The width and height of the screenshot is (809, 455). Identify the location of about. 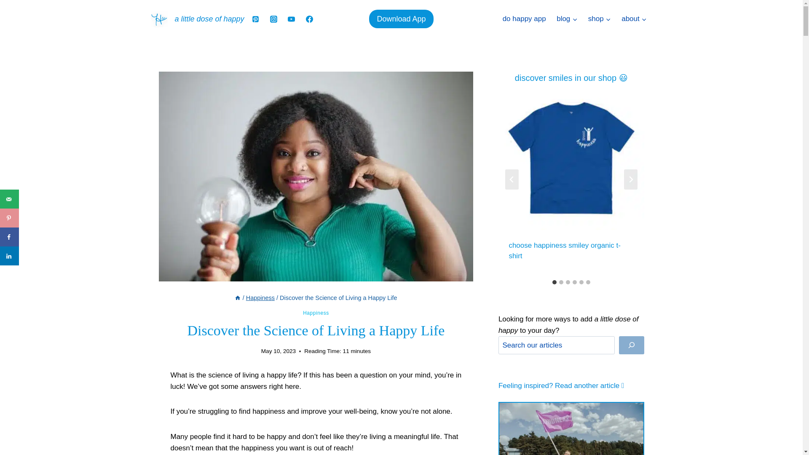
(634, 19).